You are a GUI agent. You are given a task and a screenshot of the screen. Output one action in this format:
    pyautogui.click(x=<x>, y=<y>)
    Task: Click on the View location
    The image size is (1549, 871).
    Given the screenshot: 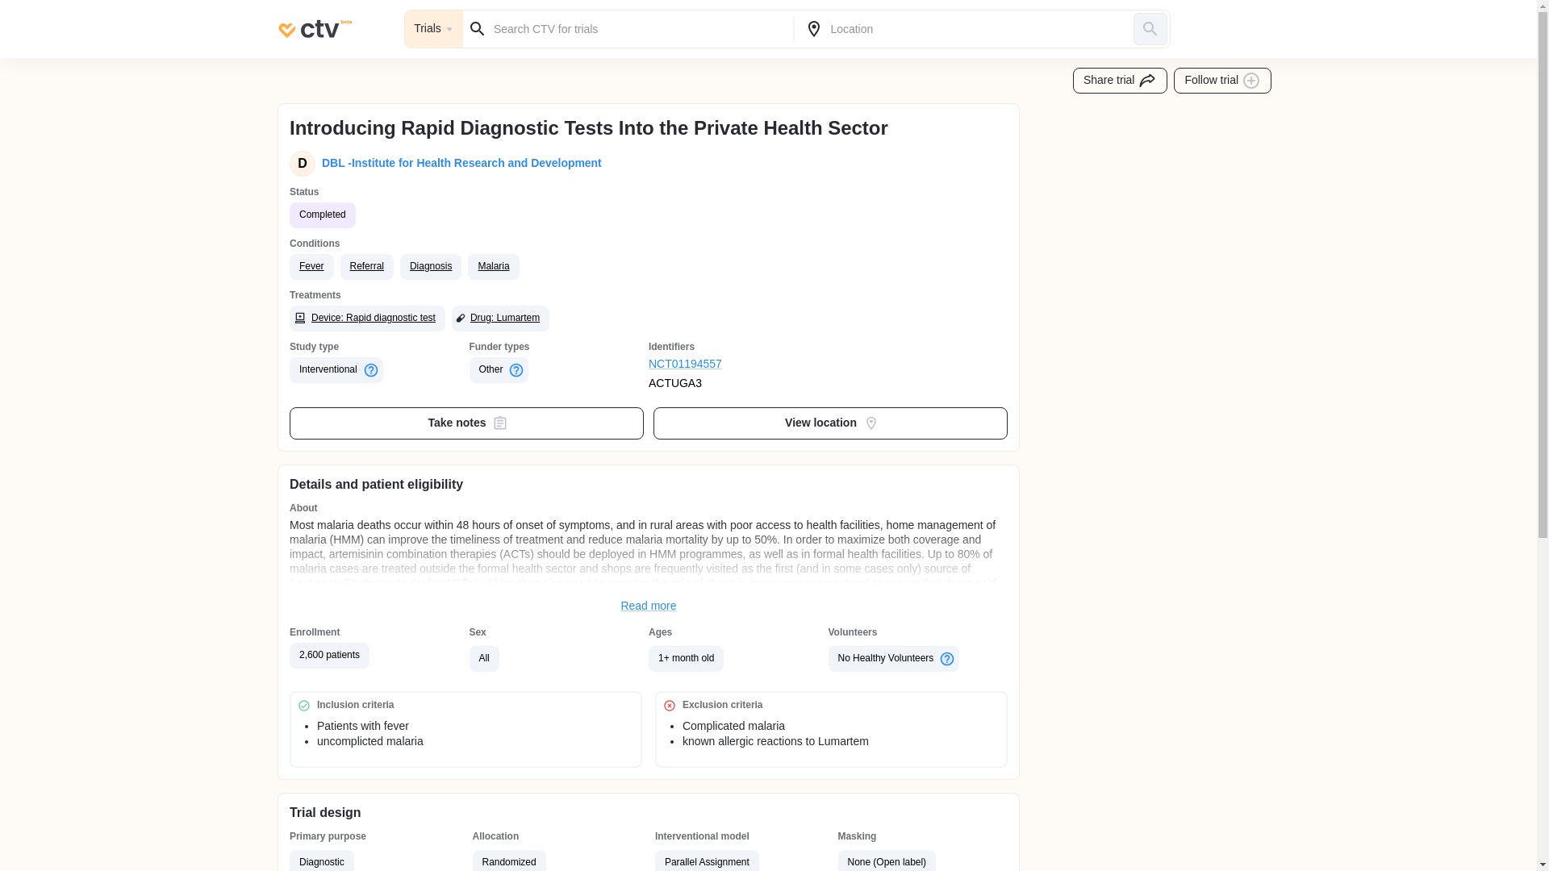 What is the action you would take?
    pyautogui.click(x=831, y=423)
    